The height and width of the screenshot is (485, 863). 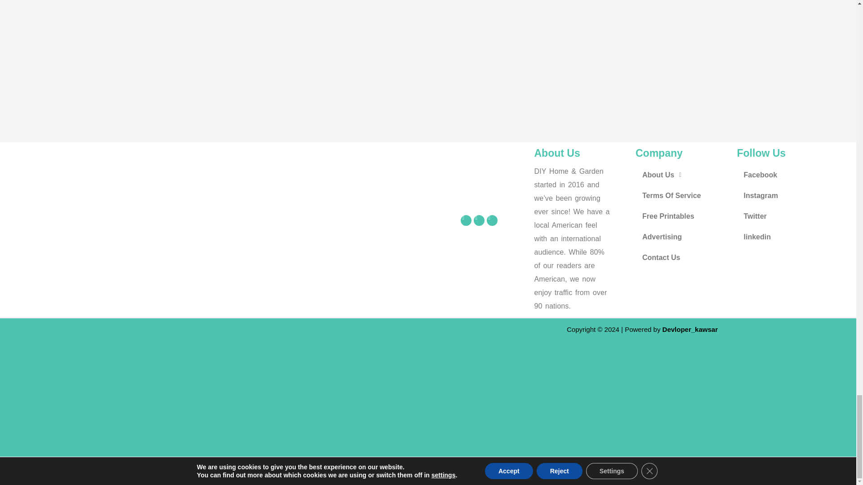 What do you see at coordinates (479, 220) in the screenshot?
I see `Twitter` at bounding box center [479, 220].